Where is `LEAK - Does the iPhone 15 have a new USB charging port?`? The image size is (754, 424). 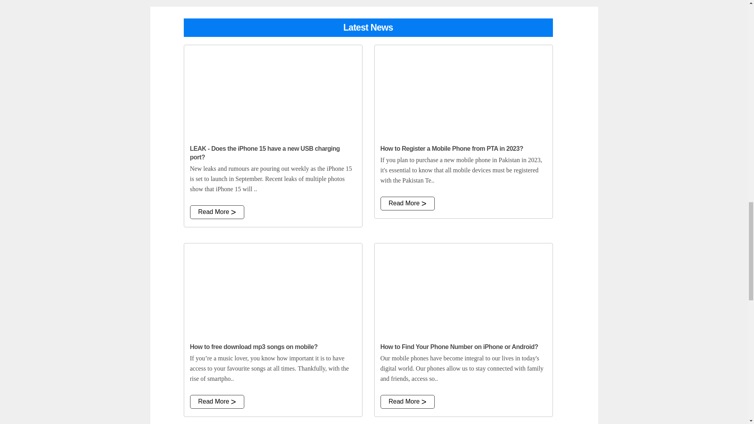
LEAK - Does the iPhone 15 have a new USB charging port? is located at coordinates (273, 92).